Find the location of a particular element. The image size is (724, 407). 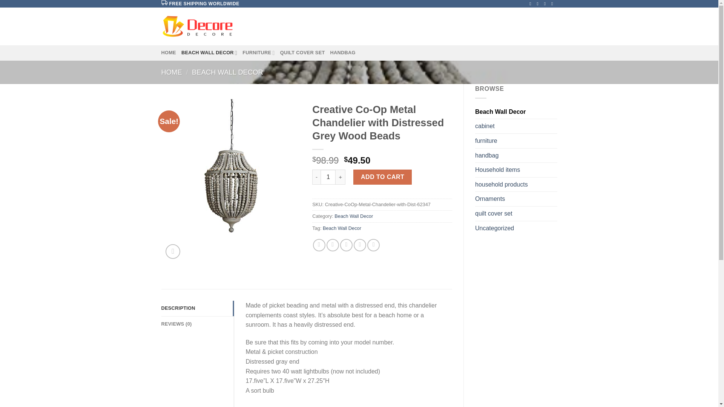

HANDBAG is located at coordinates (342, 52).